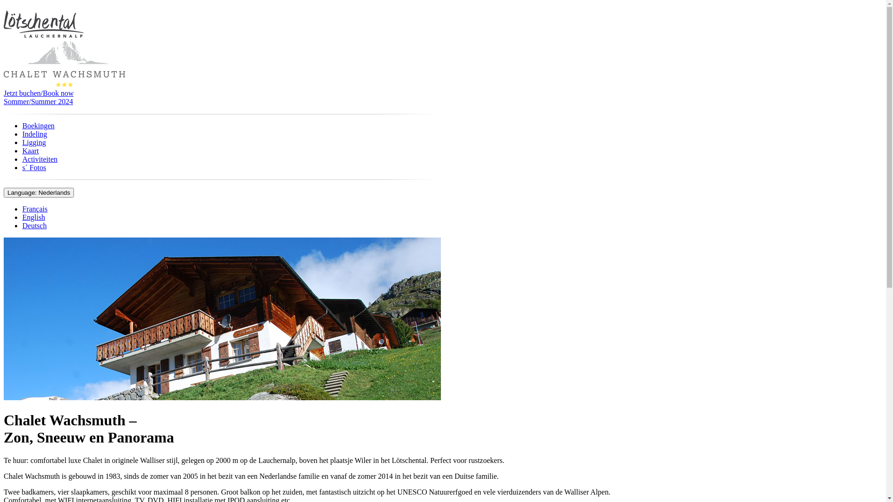 The height and width of the screenshot is (502, 893). I want to click on Ligging, so click(34, 142).